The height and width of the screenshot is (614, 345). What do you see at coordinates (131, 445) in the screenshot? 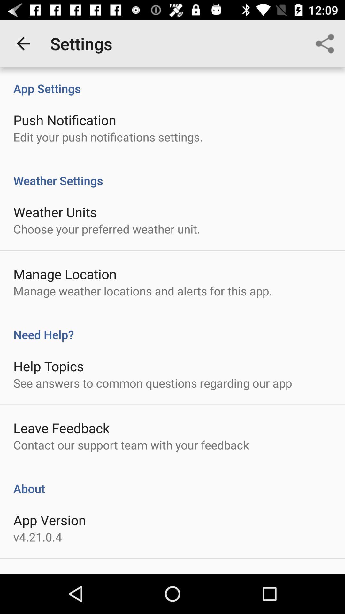
I see `turn off icon below leave feedback icon` at bounding box center [131, 445].